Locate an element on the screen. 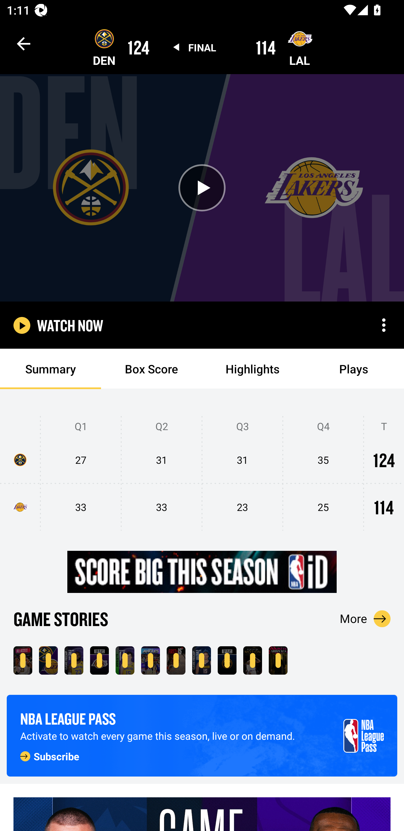  WATCH NOW is located at coordinates (70, 325).